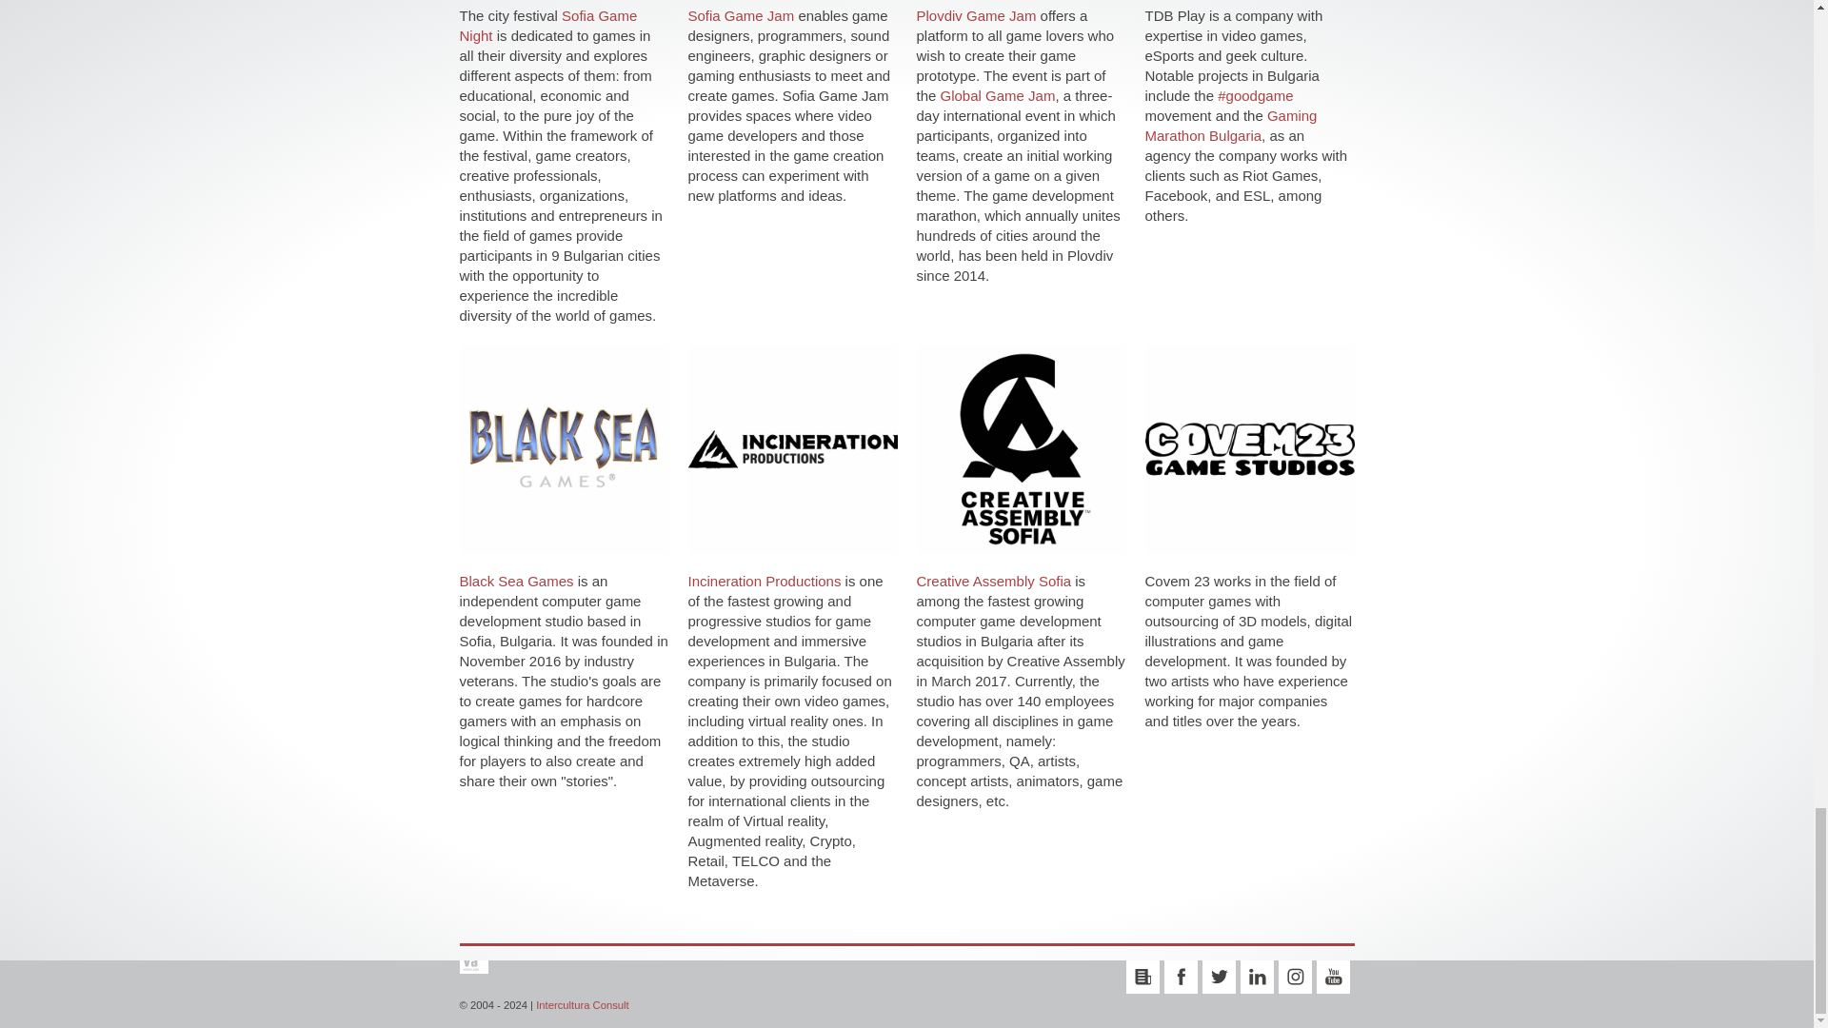 Image resolution: width=1828 pixels, height=1028 pixels. I want to click on Creative Assembly Sofia, so click(993, 581).